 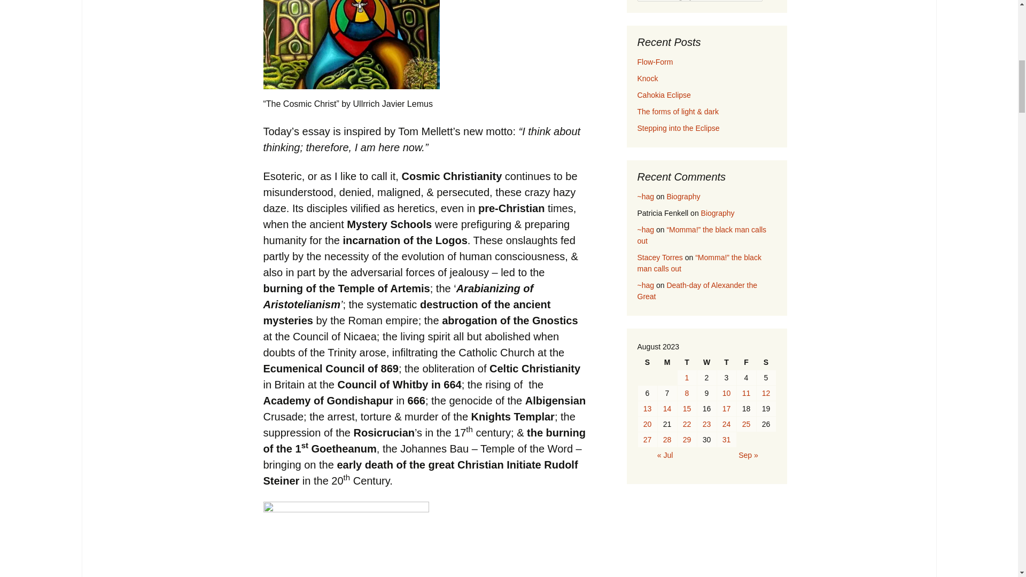 I want to click on Friday, so click(x=746, y=362).